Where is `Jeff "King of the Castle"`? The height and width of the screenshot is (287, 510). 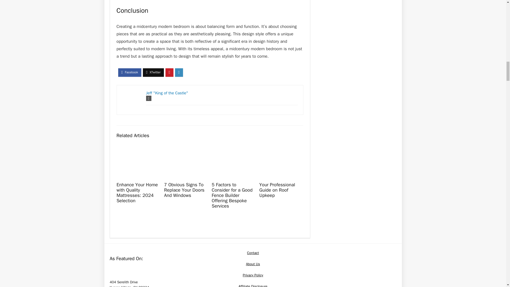
Jeff "King of the Castle" is located at coordinates (167, 93).